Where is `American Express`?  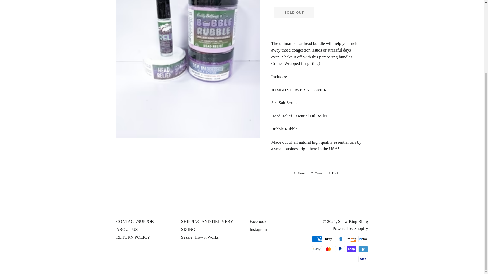 American Express is located at coordinates (317, 239).